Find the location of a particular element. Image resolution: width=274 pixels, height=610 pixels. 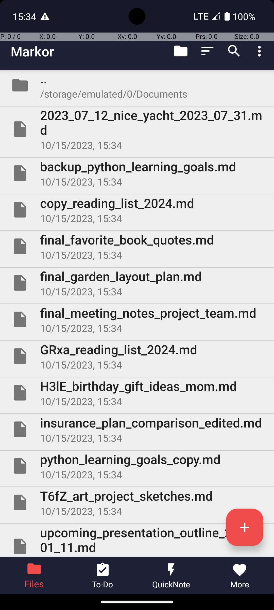

File python_learning_goals_copy.md  is located at coordinates (137, 466).